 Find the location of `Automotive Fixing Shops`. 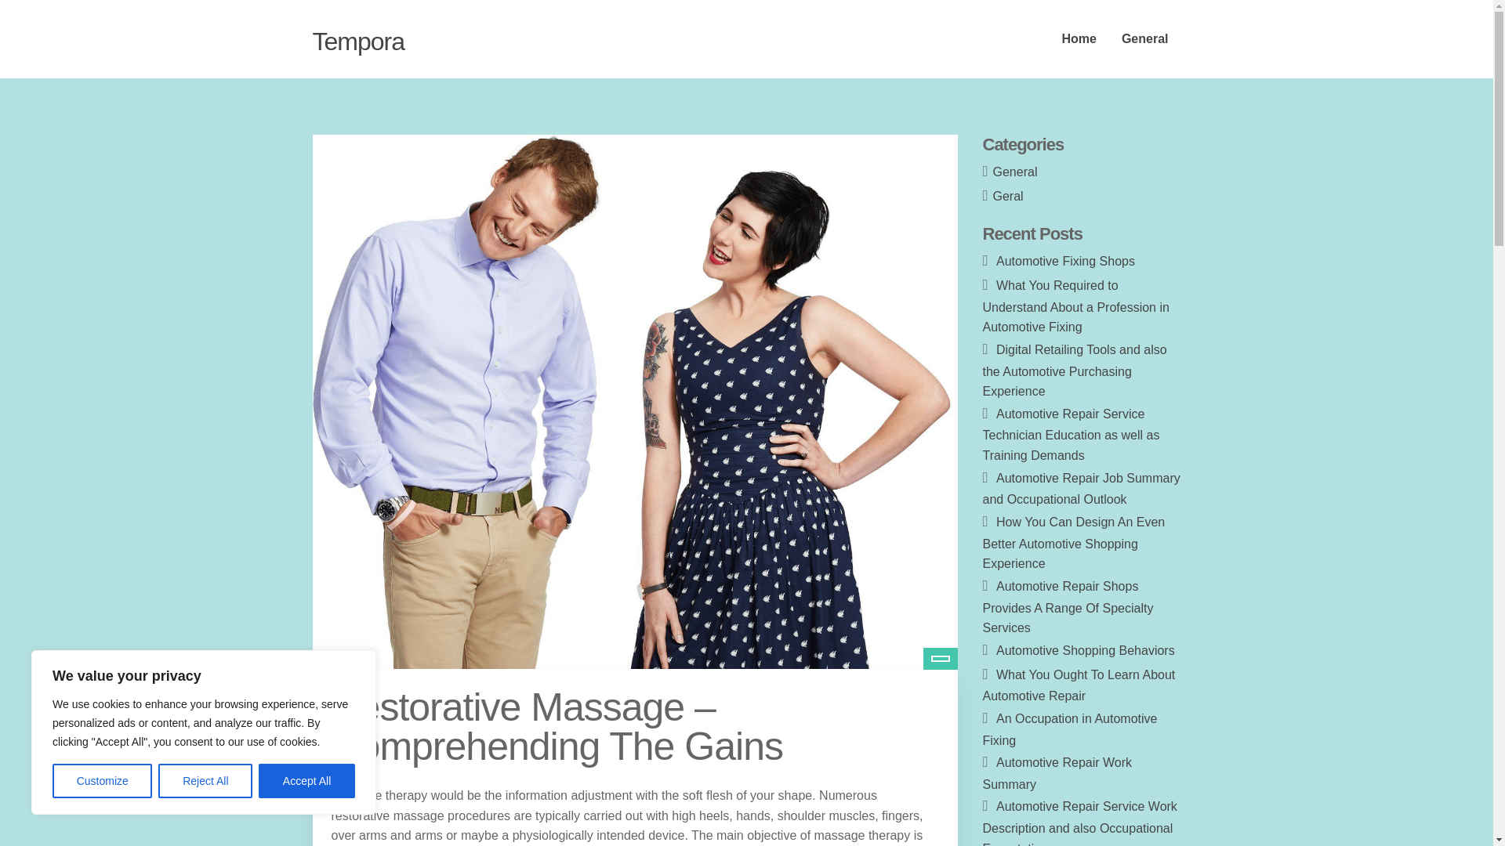

Automotive Fixing Shops is located at coordinates (1065, 262).